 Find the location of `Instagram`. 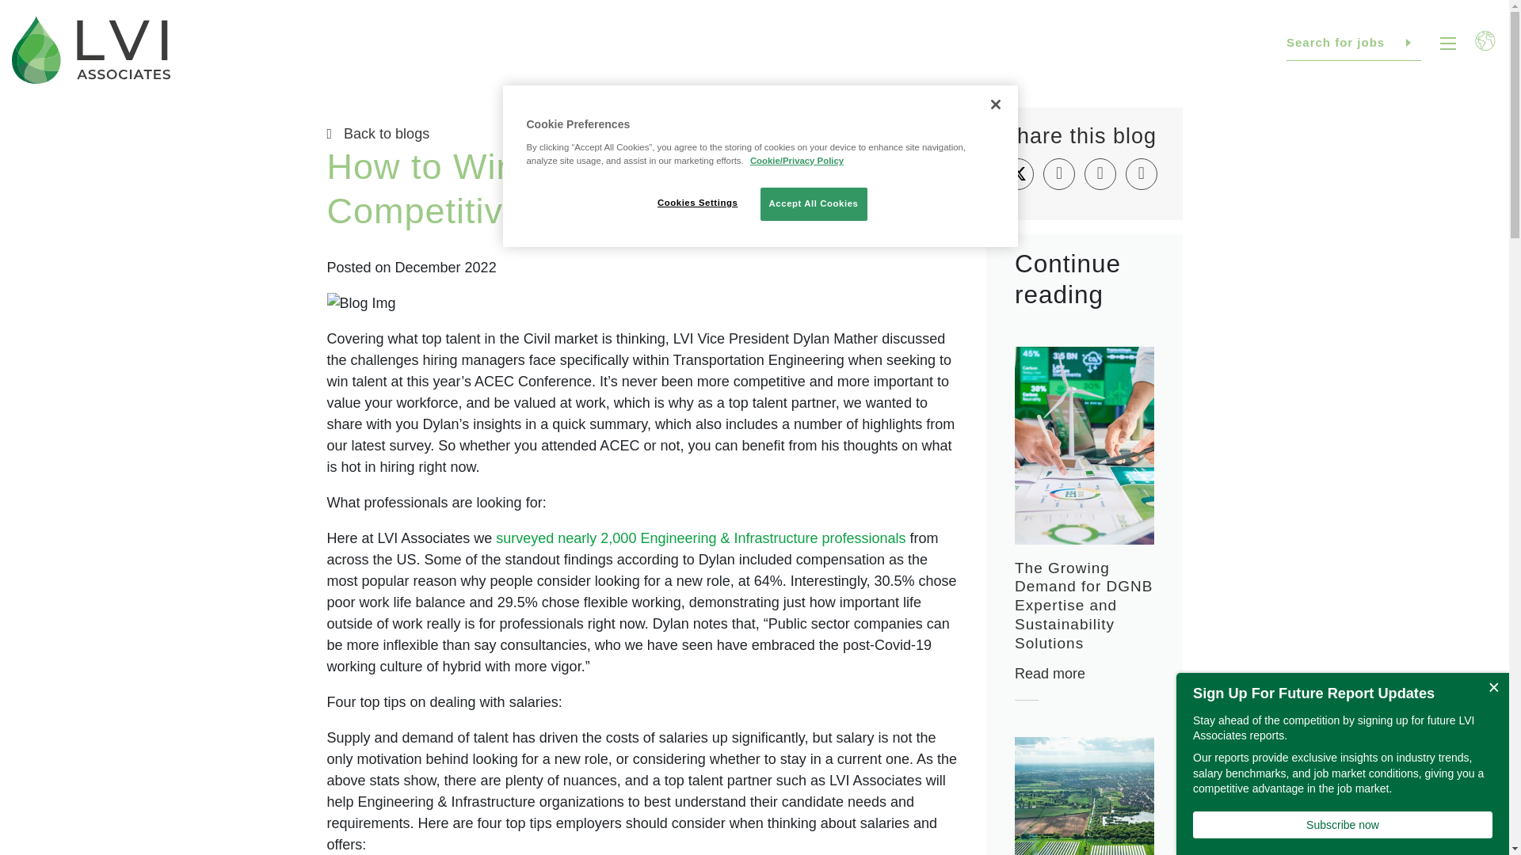

Instagram is located at coordinates (1383, 747).